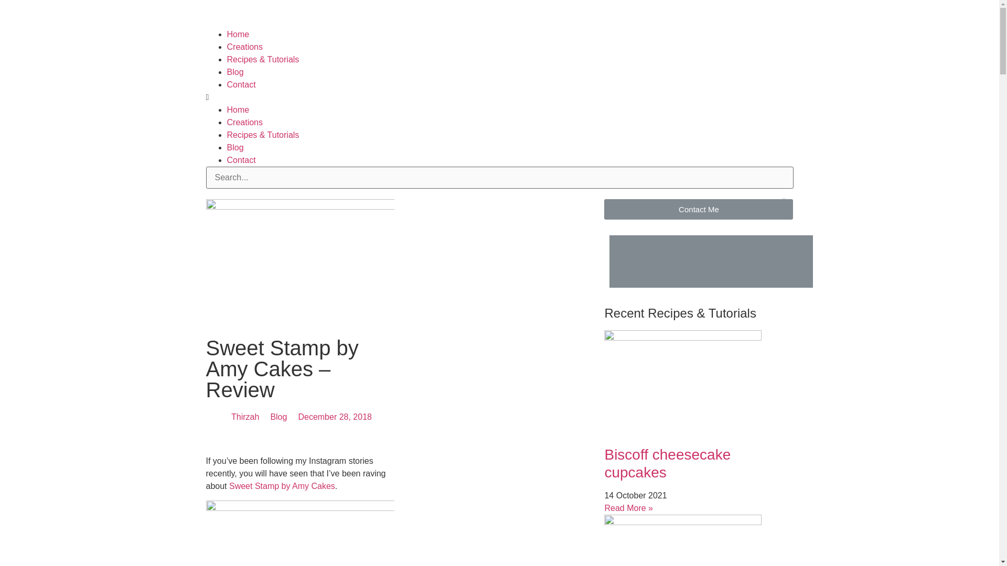  Describe the element at coordinates (499, 177) in the screenshot. I see `Search` at that location.